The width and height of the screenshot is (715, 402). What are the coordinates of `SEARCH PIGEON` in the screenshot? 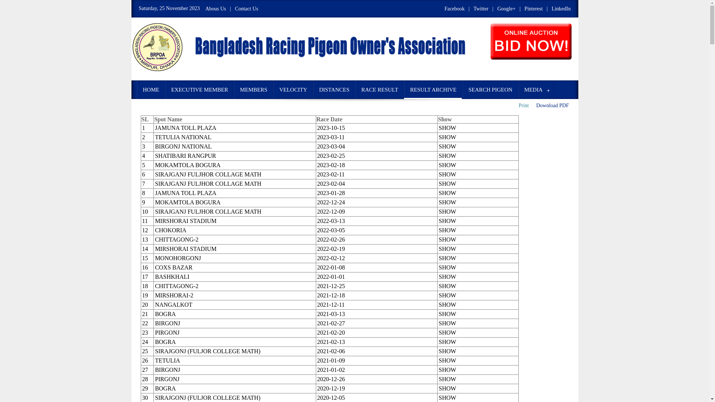 It's located at (490, 90).